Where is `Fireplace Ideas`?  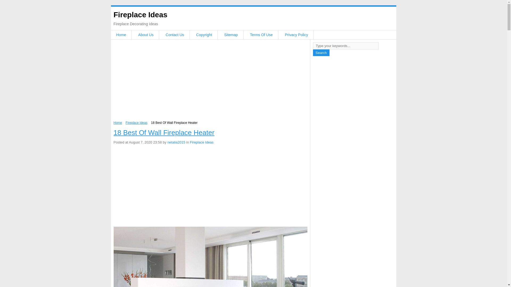
Fireplace Ideas is located at coordinates (140, 15).